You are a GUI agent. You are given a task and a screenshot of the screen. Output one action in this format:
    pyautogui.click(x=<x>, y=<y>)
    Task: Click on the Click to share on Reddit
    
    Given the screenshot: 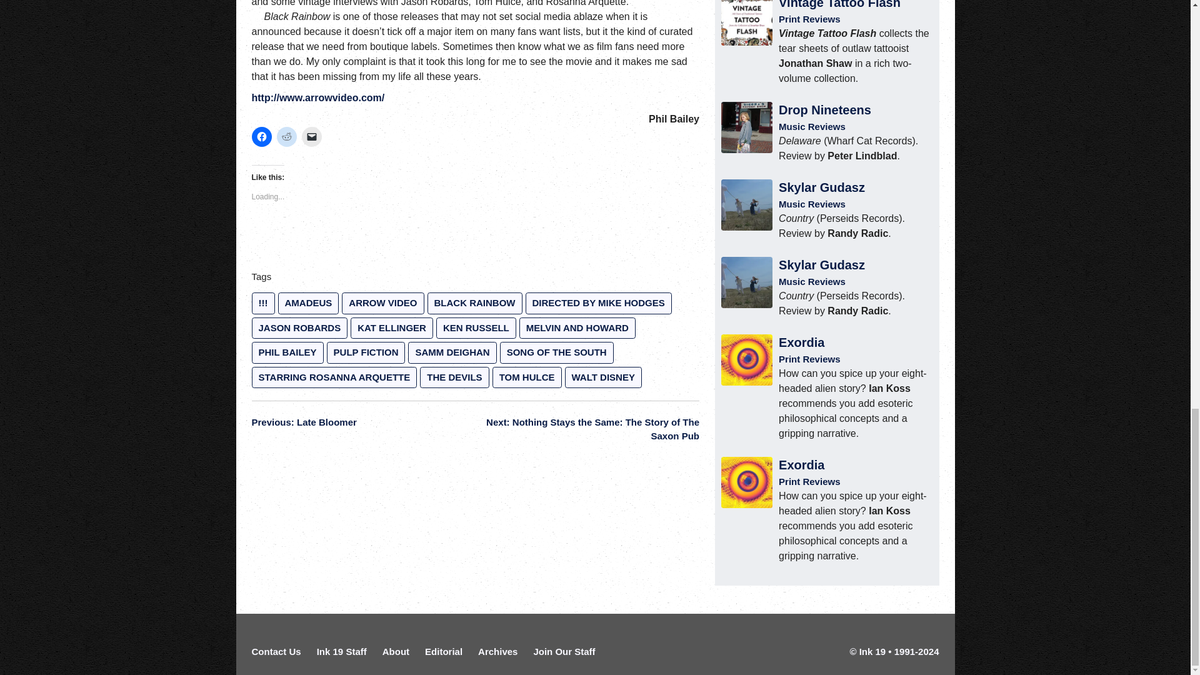 What is the action you would take?
    pyautogui.click(x=286, y=137)
    